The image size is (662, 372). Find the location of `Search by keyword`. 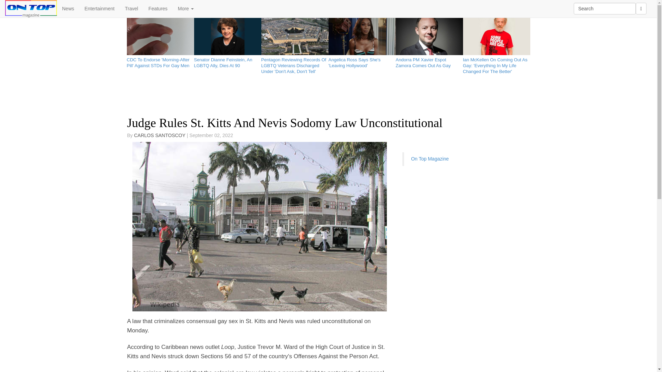

Search by keyword is located at coordinates (605, 8).